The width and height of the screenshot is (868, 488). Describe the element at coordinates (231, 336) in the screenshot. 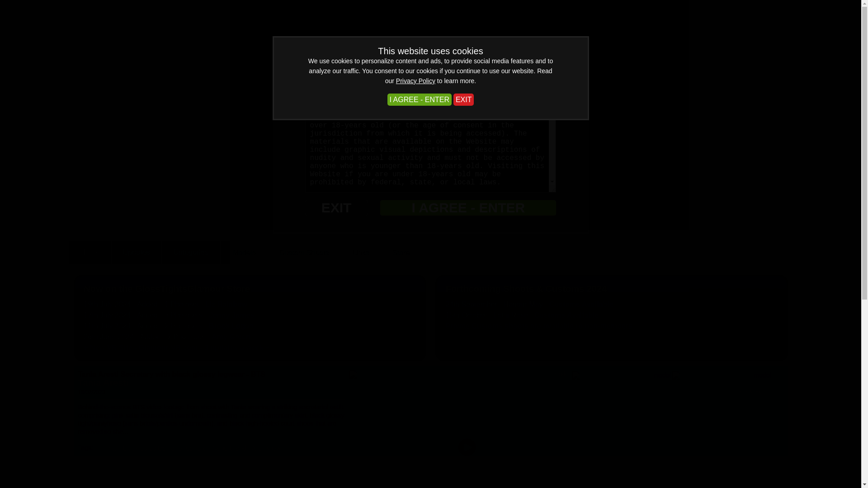

I see `Amy Green` at that location.